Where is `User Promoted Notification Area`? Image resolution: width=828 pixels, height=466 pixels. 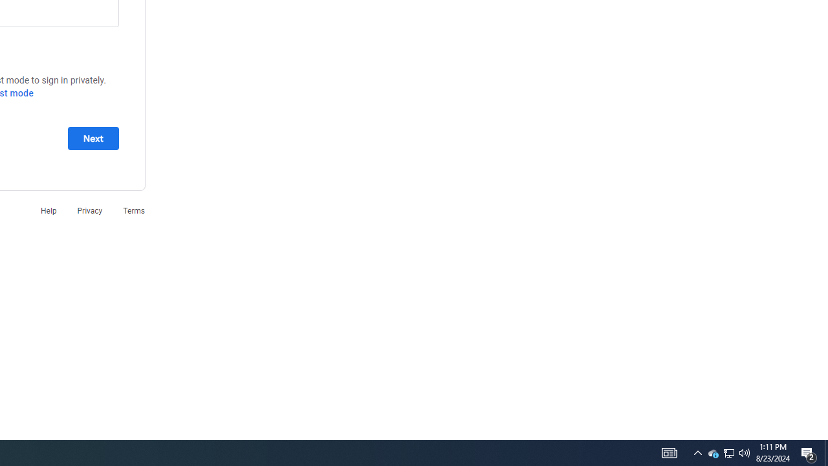 User Promoted Notification Area is located at coordinates (728, 453).